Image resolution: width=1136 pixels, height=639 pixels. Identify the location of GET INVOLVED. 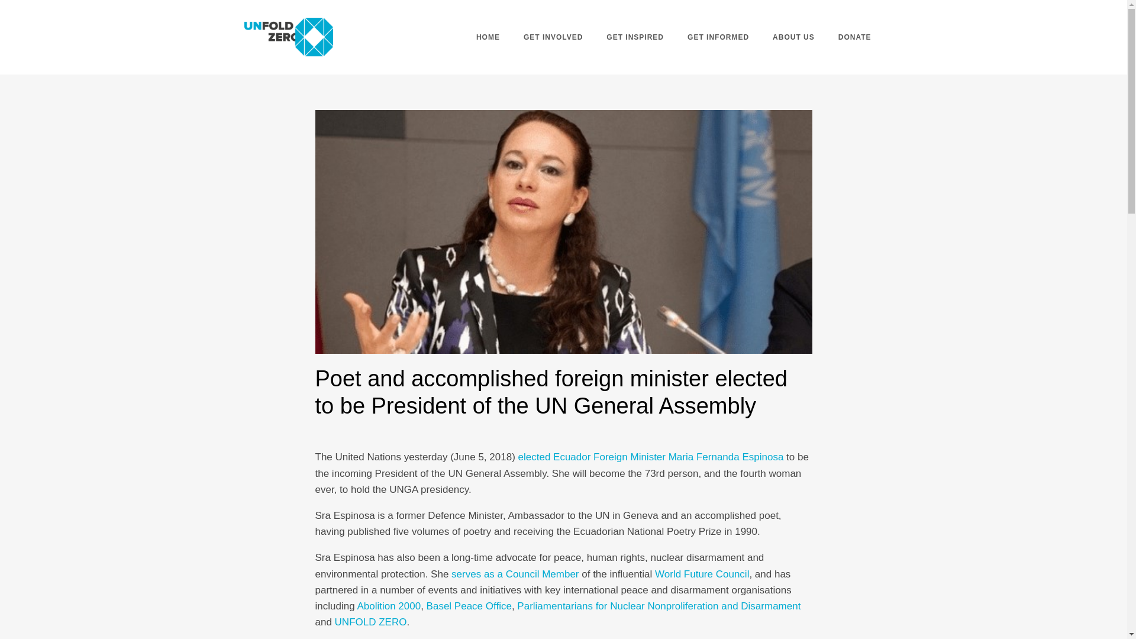
(553, 37).